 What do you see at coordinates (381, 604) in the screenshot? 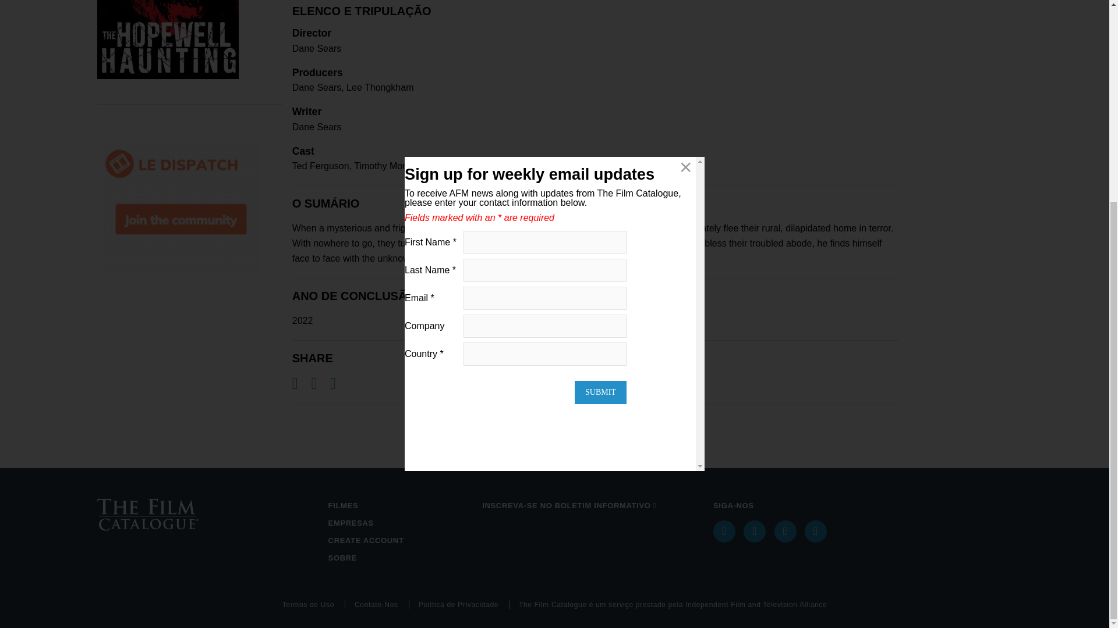
I see `Contate-Nos` at bounding box center [381, 604].